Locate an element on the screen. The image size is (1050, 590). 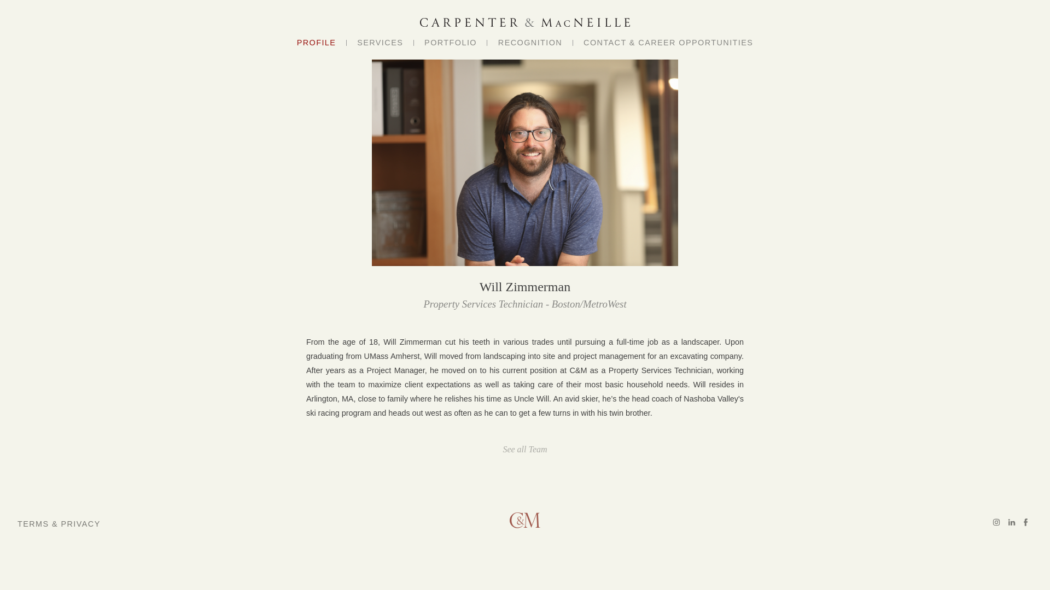
SERVICES is located at coordinates (380, 43).